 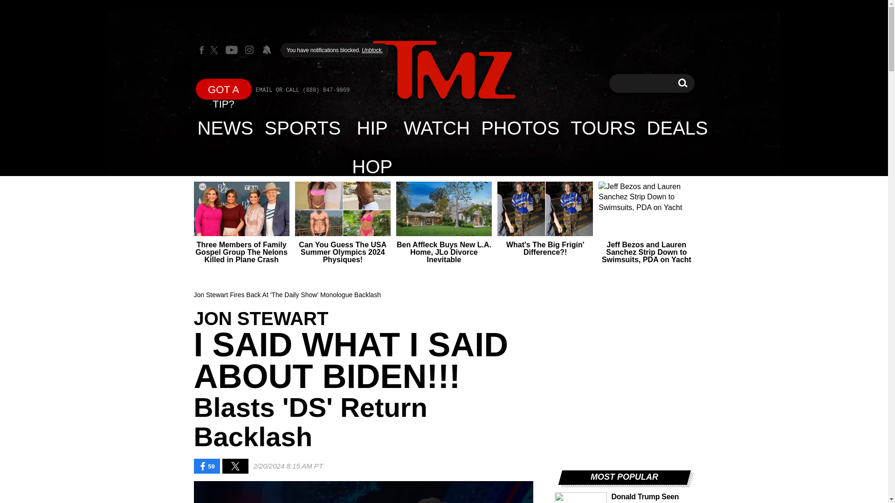 What do you see at coordinates (303, 128) in the screenshot?
I see `SPORTS` at bounding box center [303, 128].